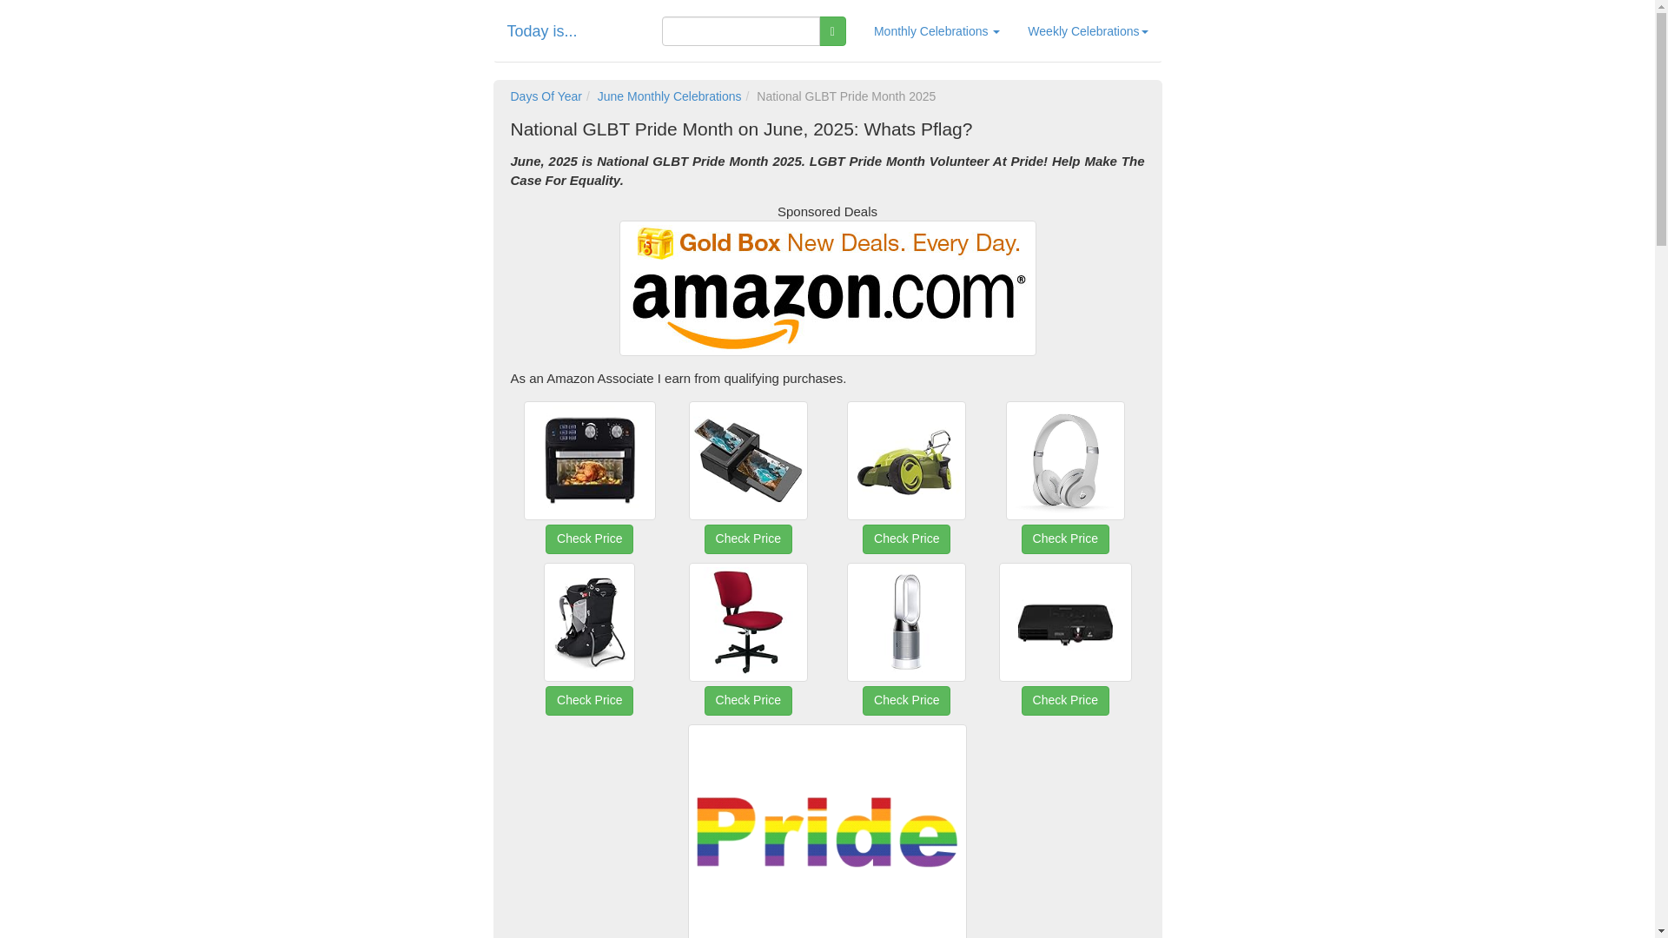 This screenshot has width=1668, height=938. What do you see at coordinates (589, 660) in the screenshot?
I see `Check Price` at bounding box center [589, 660].